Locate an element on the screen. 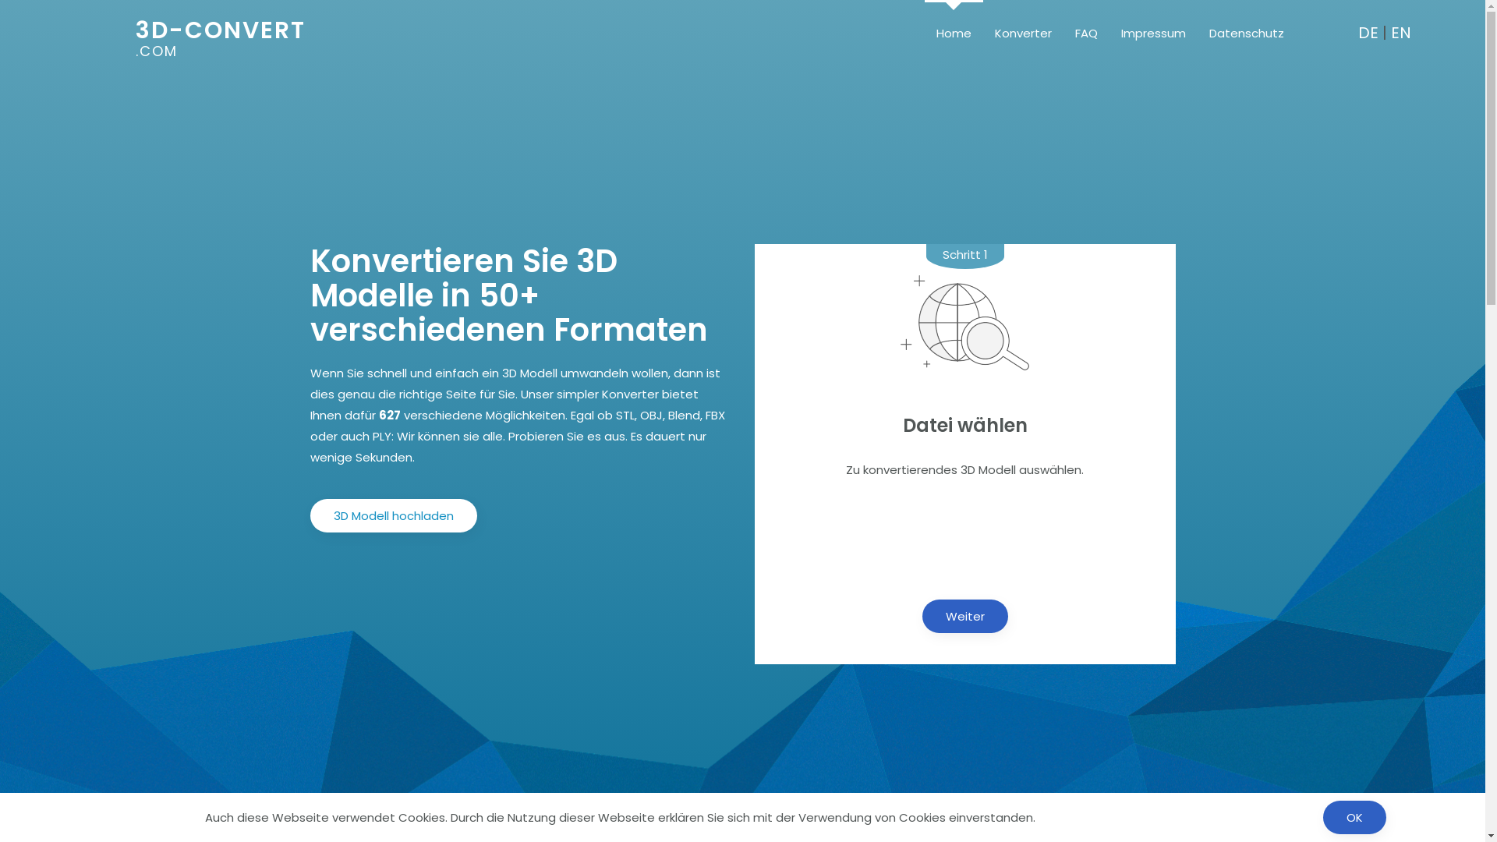 The height and width of the screenshot is (842, 1497). Advertisement is located at coordinates (965, 527).